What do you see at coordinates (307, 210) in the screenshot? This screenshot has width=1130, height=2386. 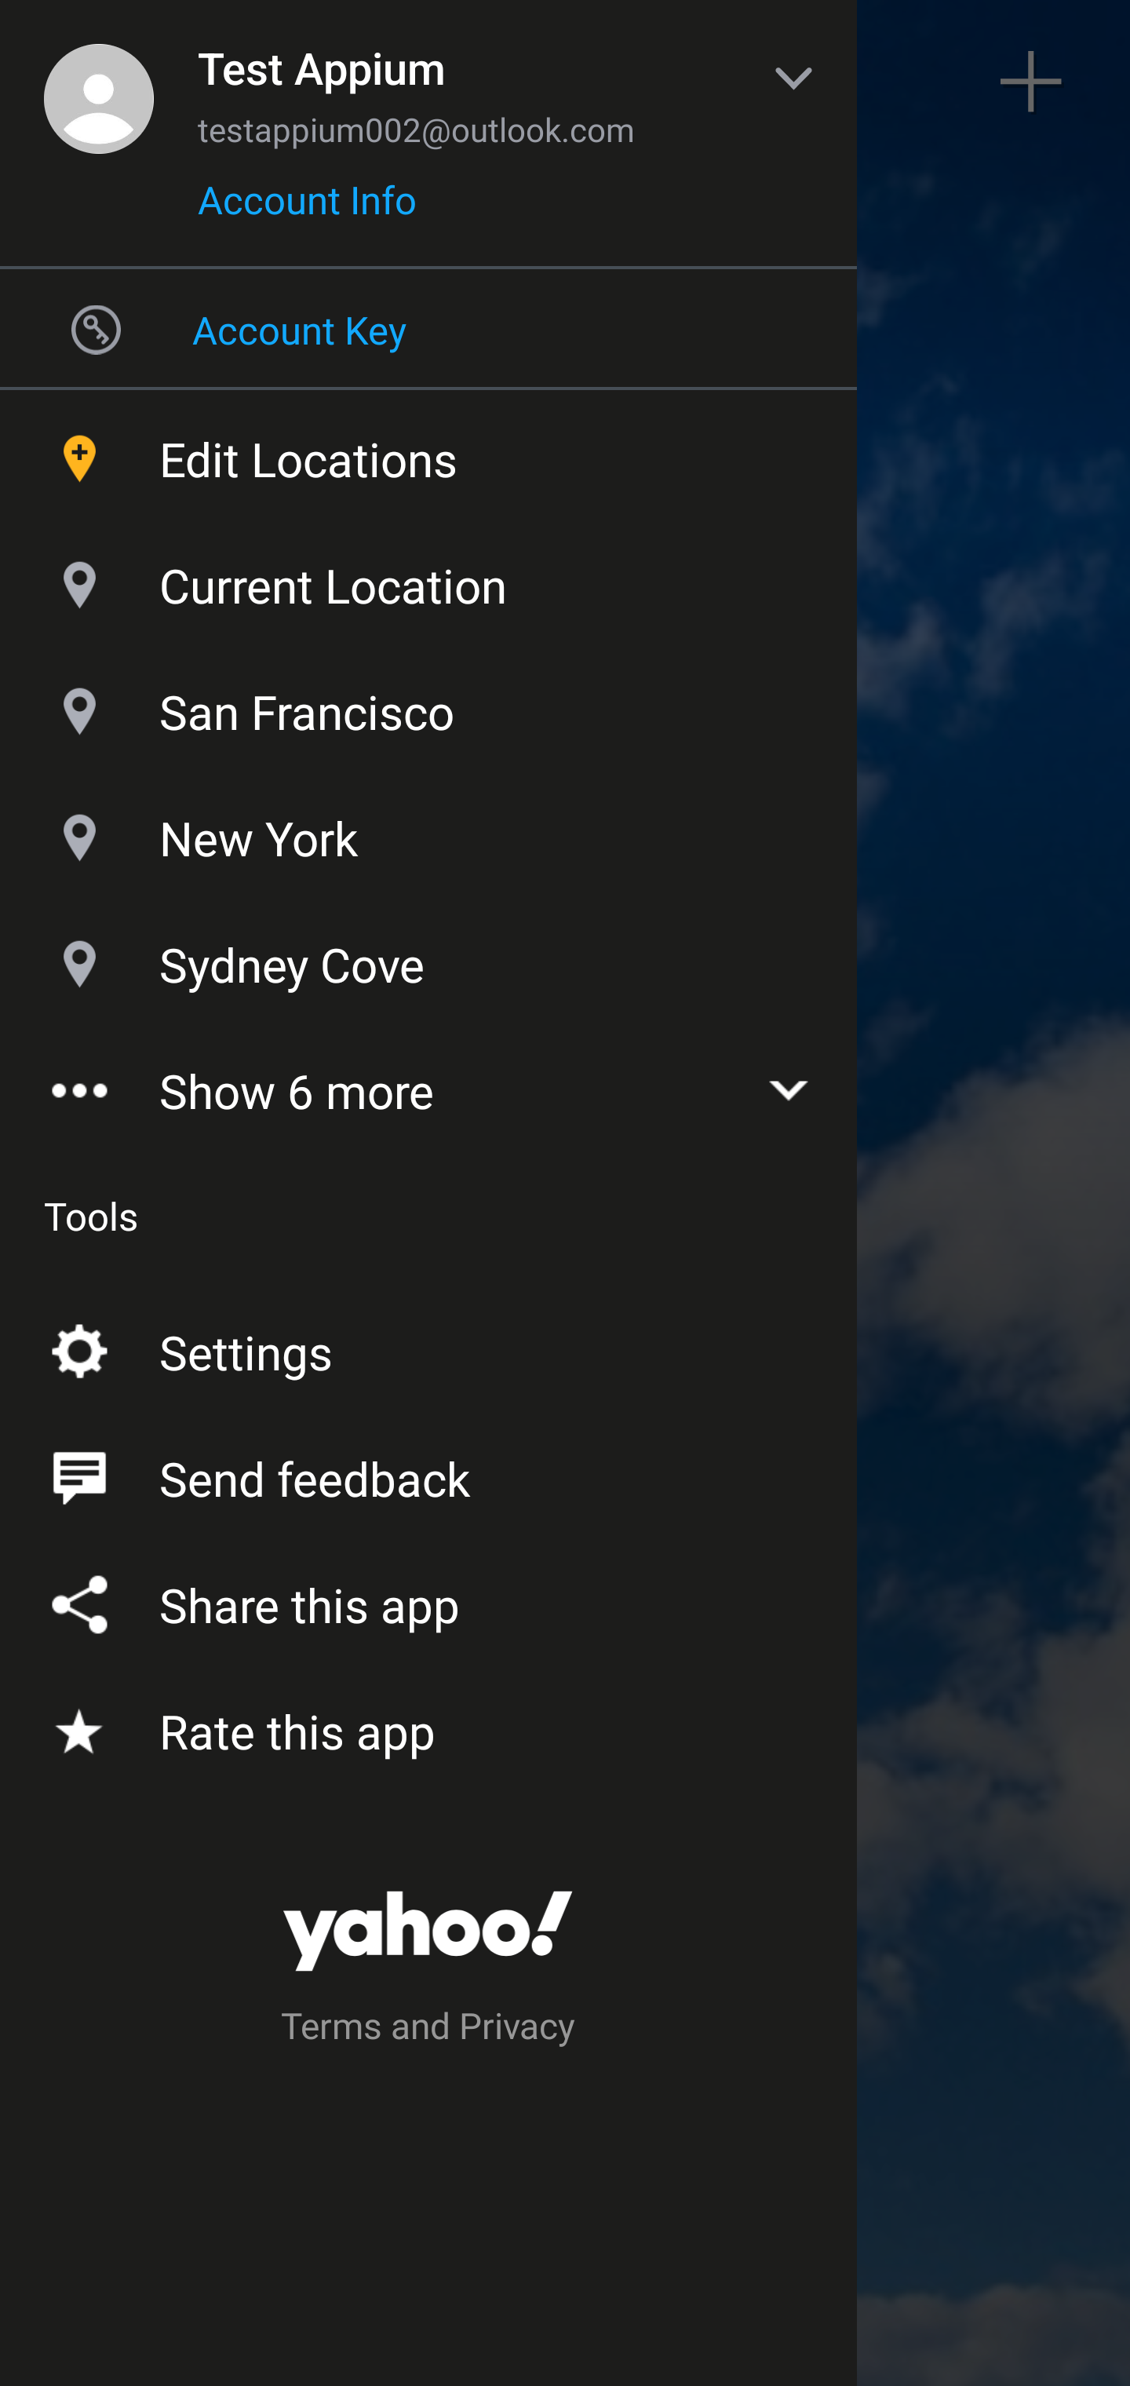 I see `Account Info` at bounding box center [307, 210].